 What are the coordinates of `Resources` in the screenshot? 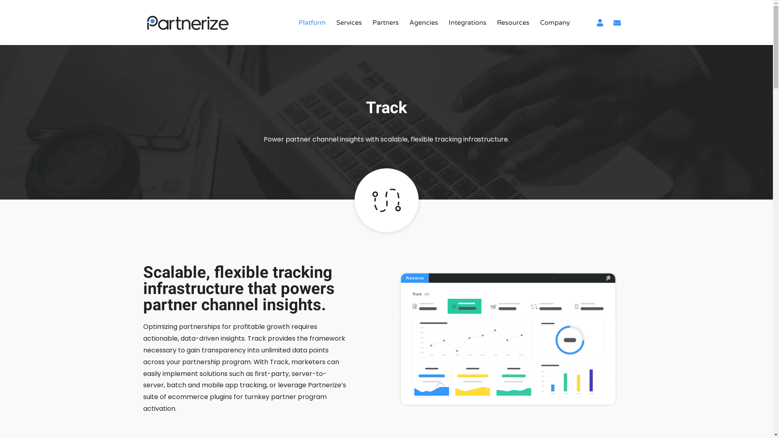 It's located at (513, 23).